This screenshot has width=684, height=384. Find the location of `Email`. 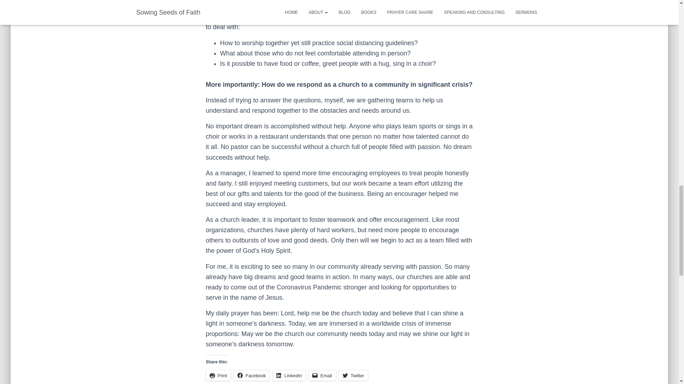

Email is located at coordinates (322, 375).